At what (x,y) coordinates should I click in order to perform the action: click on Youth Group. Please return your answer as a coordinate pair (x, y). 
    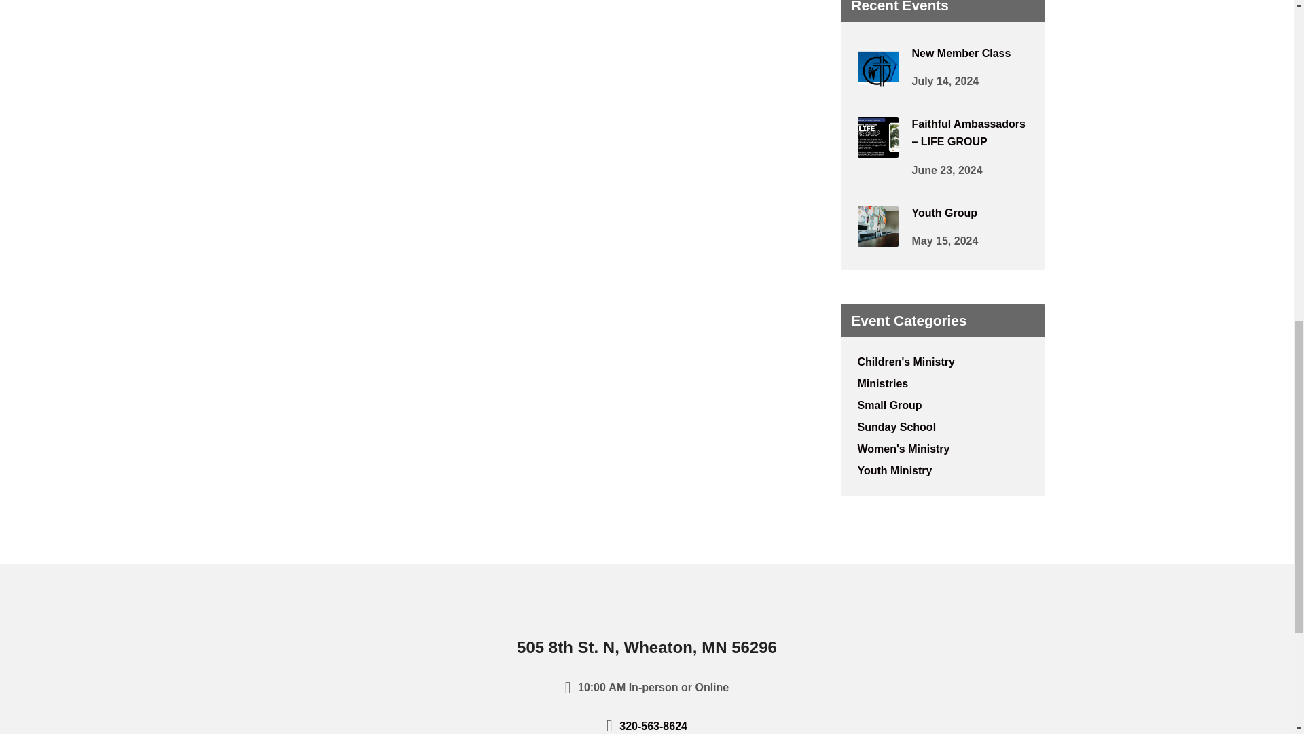
    Looking at the image, I should click on (944, 212).